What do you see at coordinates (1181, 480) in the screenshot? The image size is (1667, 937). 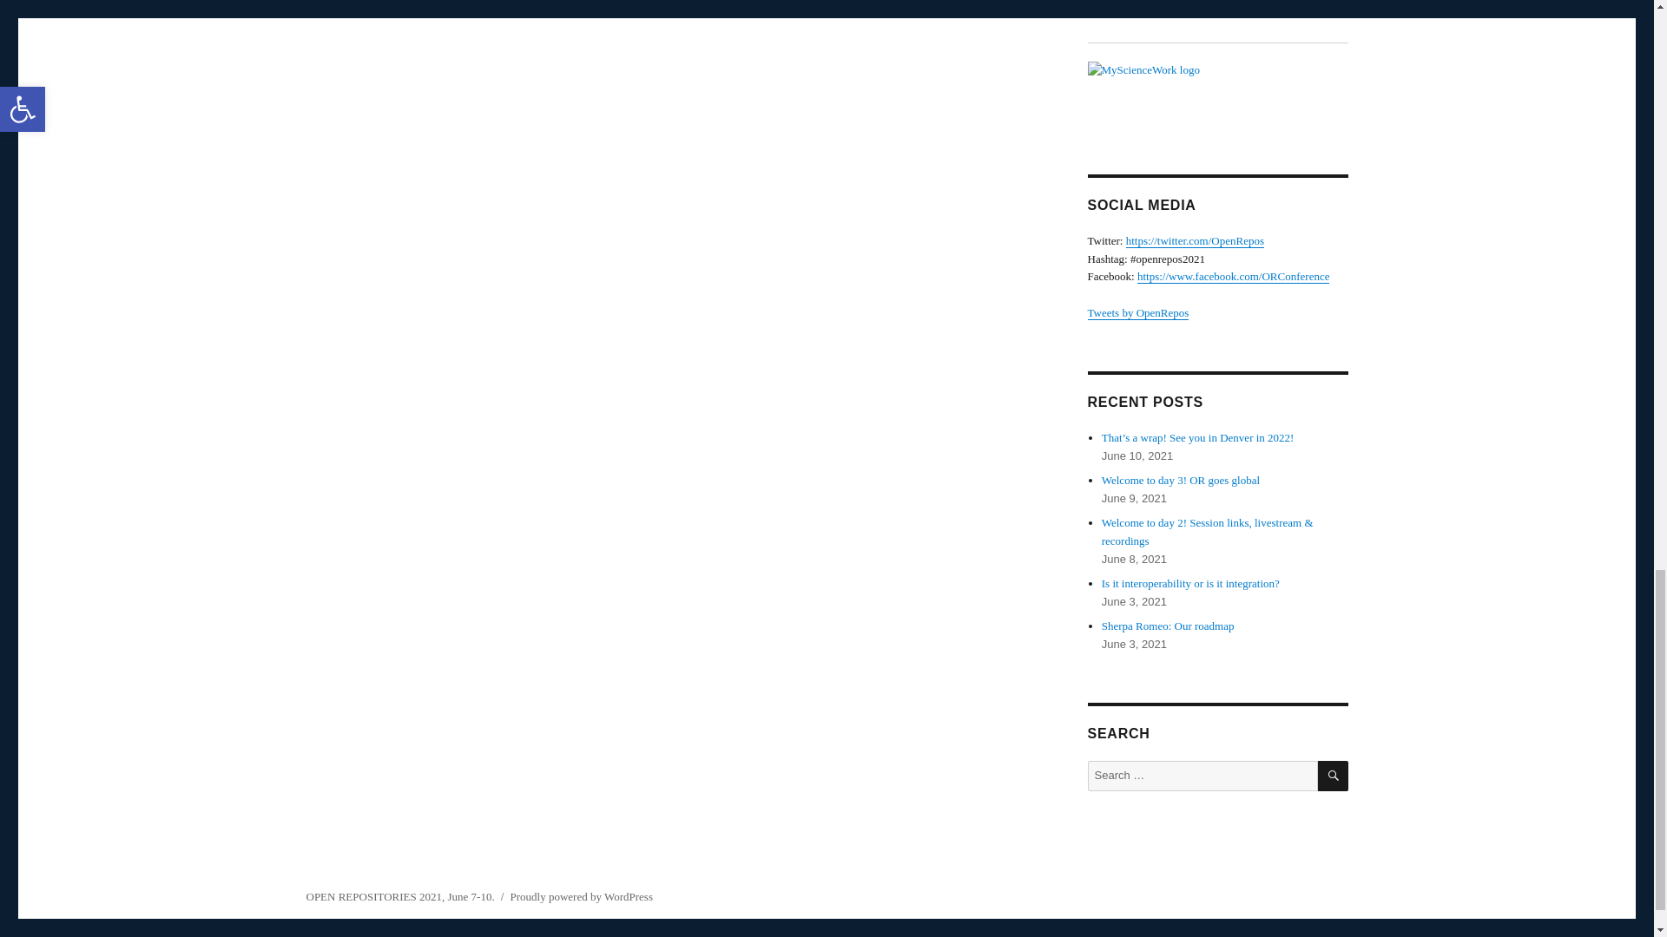 I see `Welcome to day 3! OR goes global` at bounding box center [1181, 480].